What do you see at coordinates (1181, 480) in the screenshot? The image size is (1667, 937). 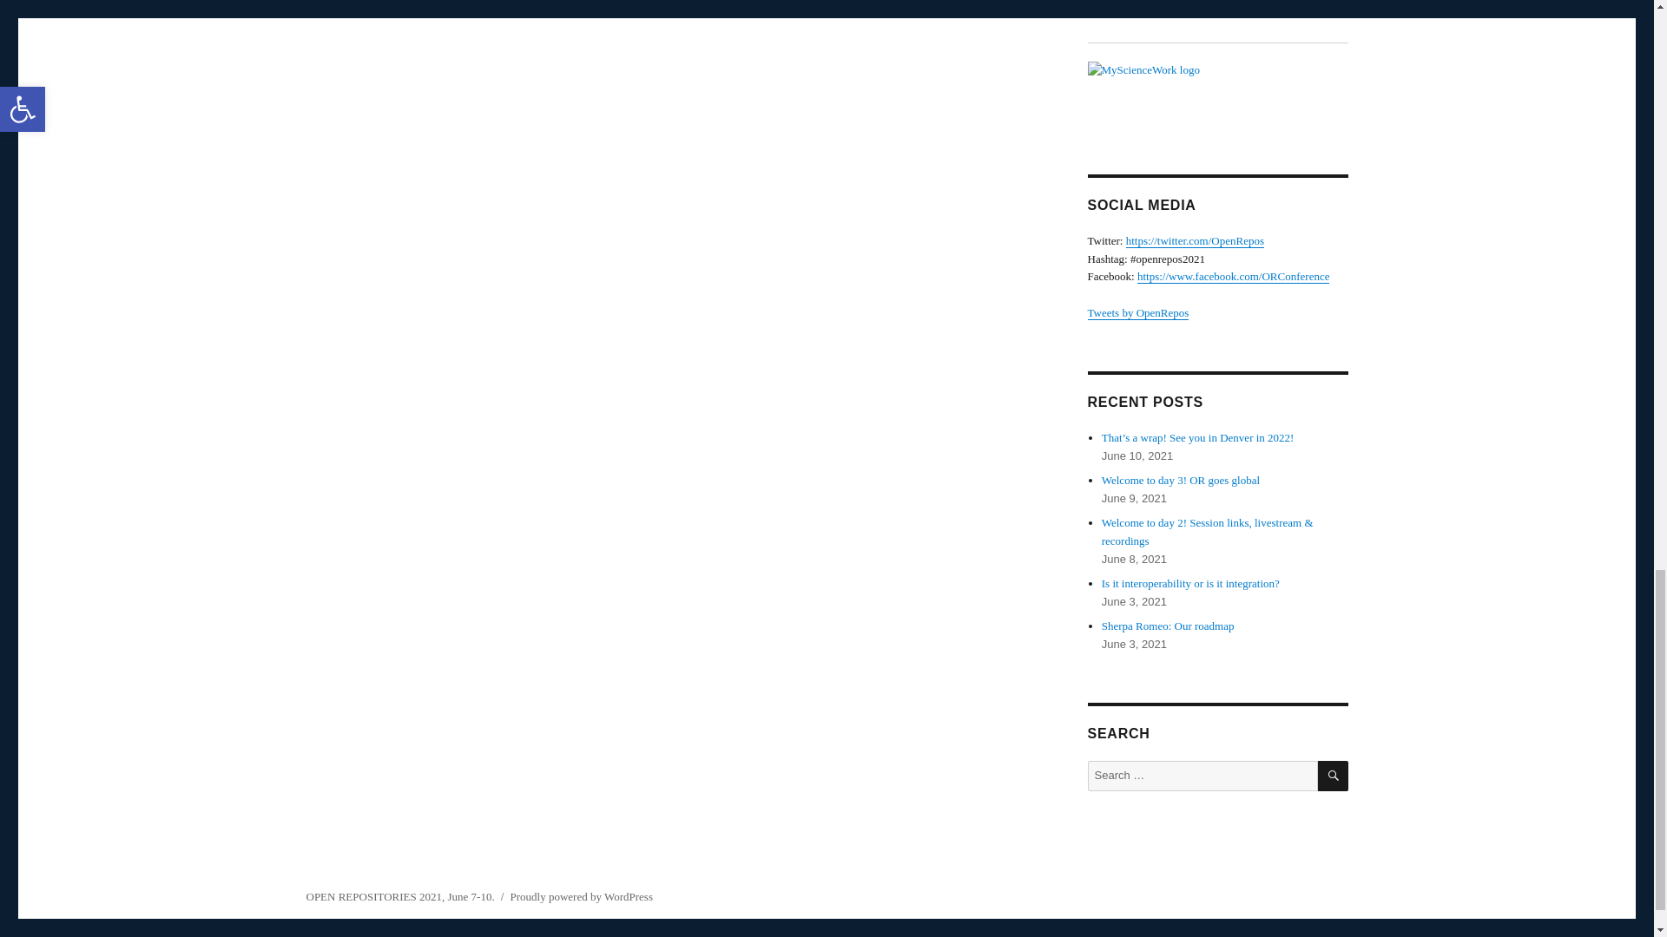 I see `Welcome to day 3! OR goes global` at bounding box center [1181, 480].